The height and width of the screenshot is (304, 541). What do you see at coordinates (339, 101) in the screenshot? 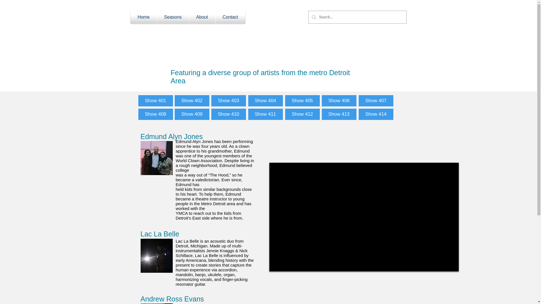
I see `Show 406` at bounding box center [339, 101].